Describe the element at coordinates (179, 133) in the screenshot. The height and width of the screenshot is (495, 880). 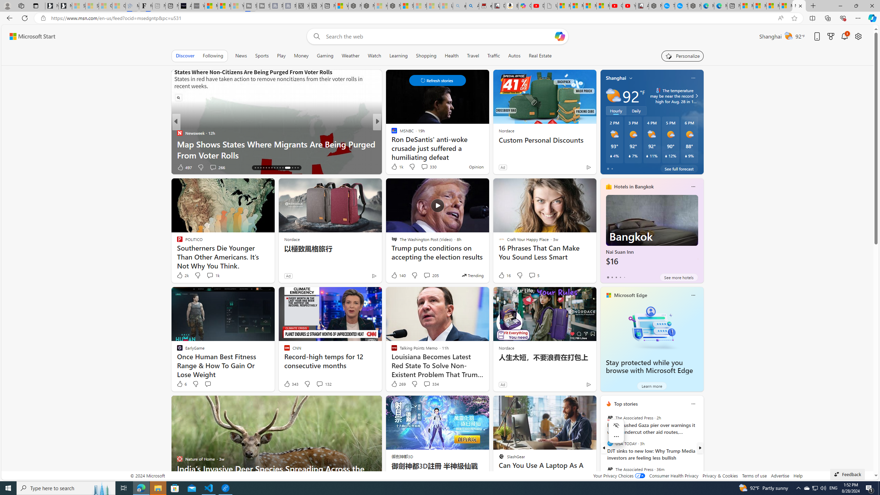
I see `Business Insider` at that location.